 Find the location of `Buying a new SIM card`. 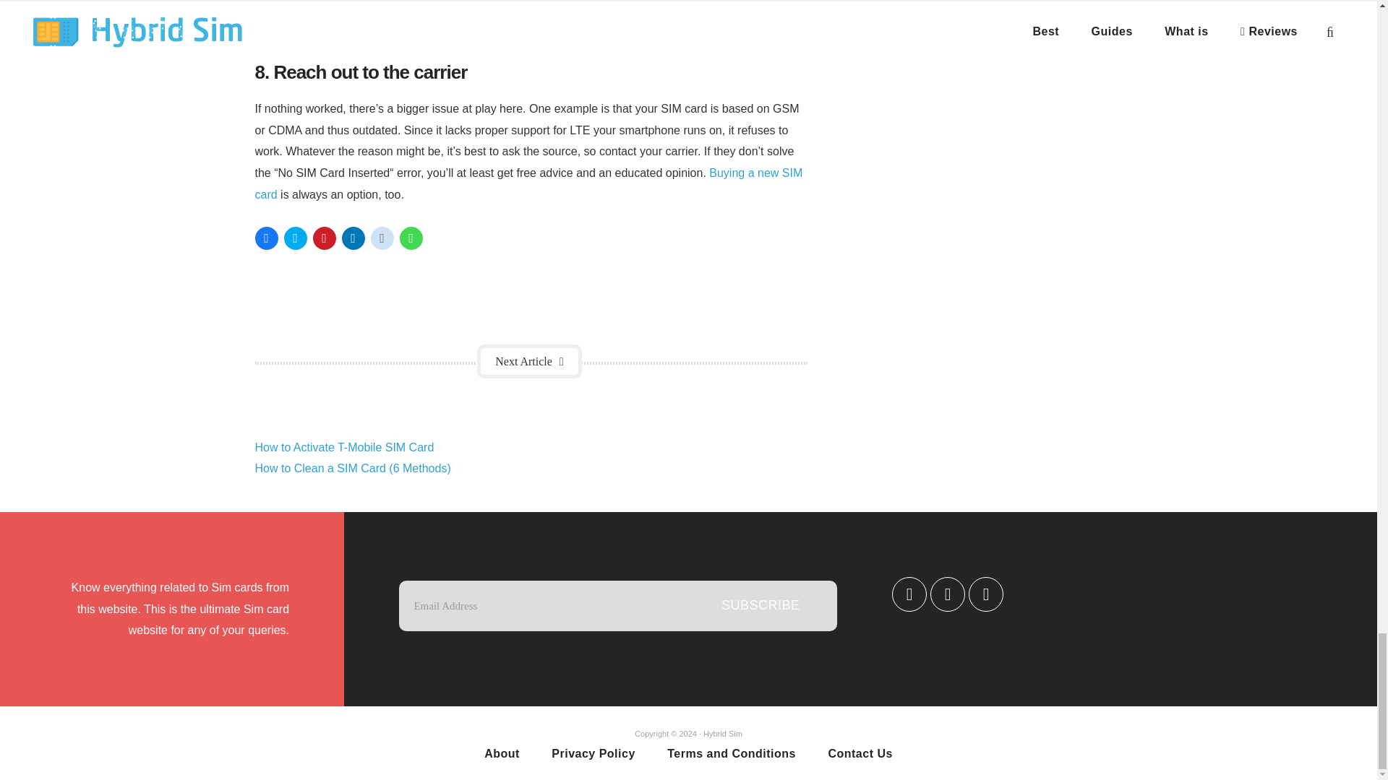

Buying a new SIM card is located at coordinates (528, 183).